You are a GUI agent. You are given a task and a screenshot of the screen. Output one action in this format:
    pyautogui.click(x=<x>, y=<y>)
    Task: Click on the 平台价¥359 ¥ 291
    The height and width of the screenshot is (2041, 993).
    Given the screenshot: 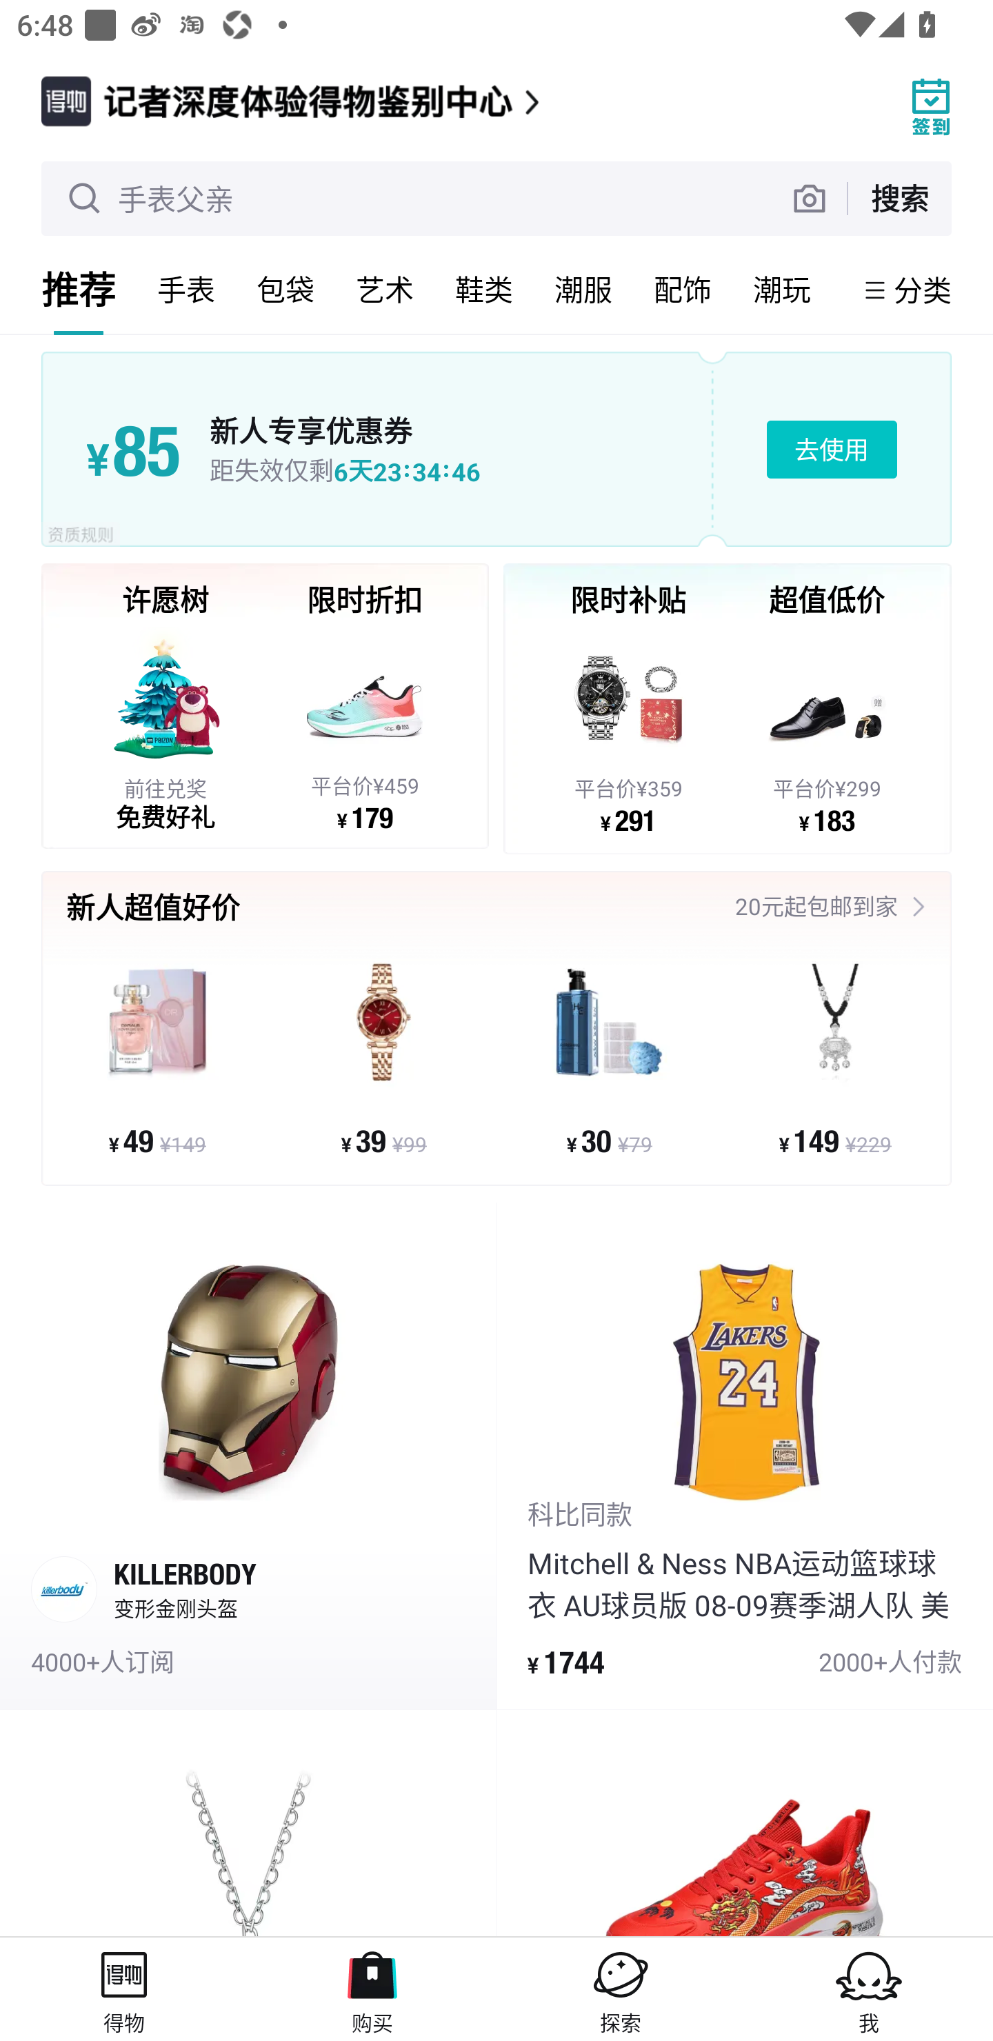 What is the action you would take?
    pyautogui.click(x=628, y=730)
    